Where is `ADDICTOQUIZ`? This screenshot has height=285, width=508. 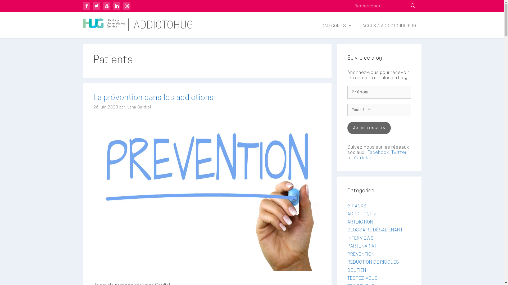 ADDICTOQUIZ is located at coordinates (362, 214).